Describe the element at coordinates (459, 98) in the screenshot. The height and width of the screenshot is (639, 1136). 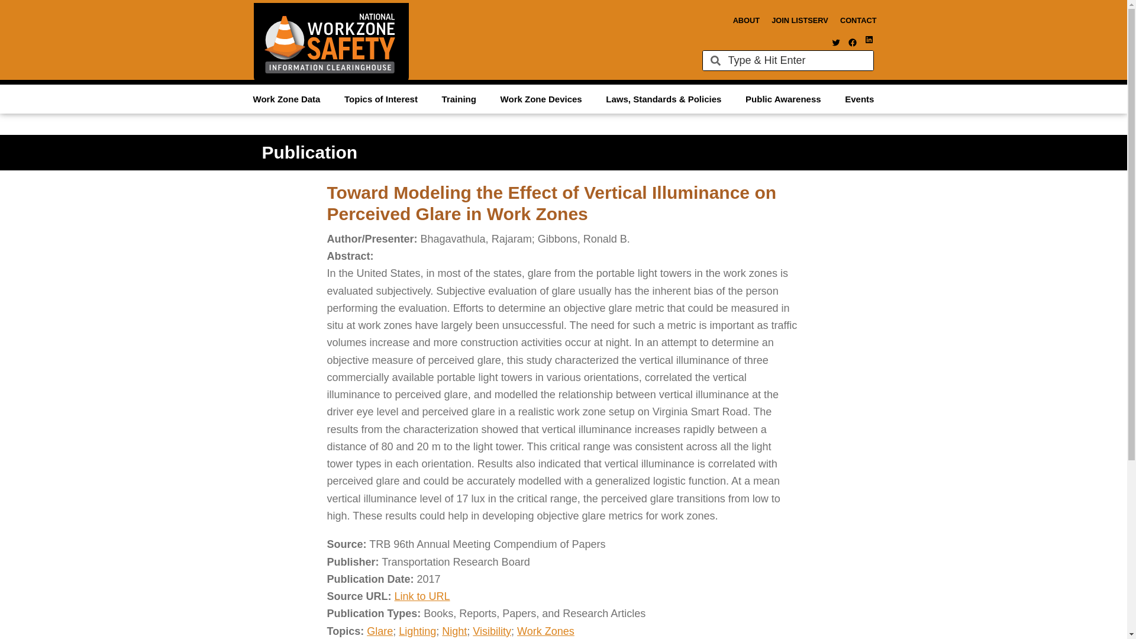
I see `Training` at that location.